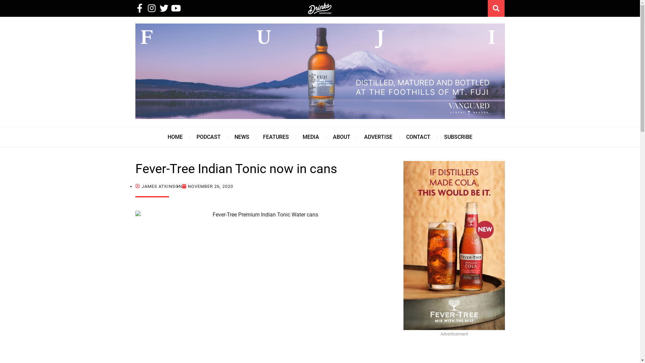 The height and width of the screenshot is (363, 645). I want to click on ABOUT, so click(342, 137).